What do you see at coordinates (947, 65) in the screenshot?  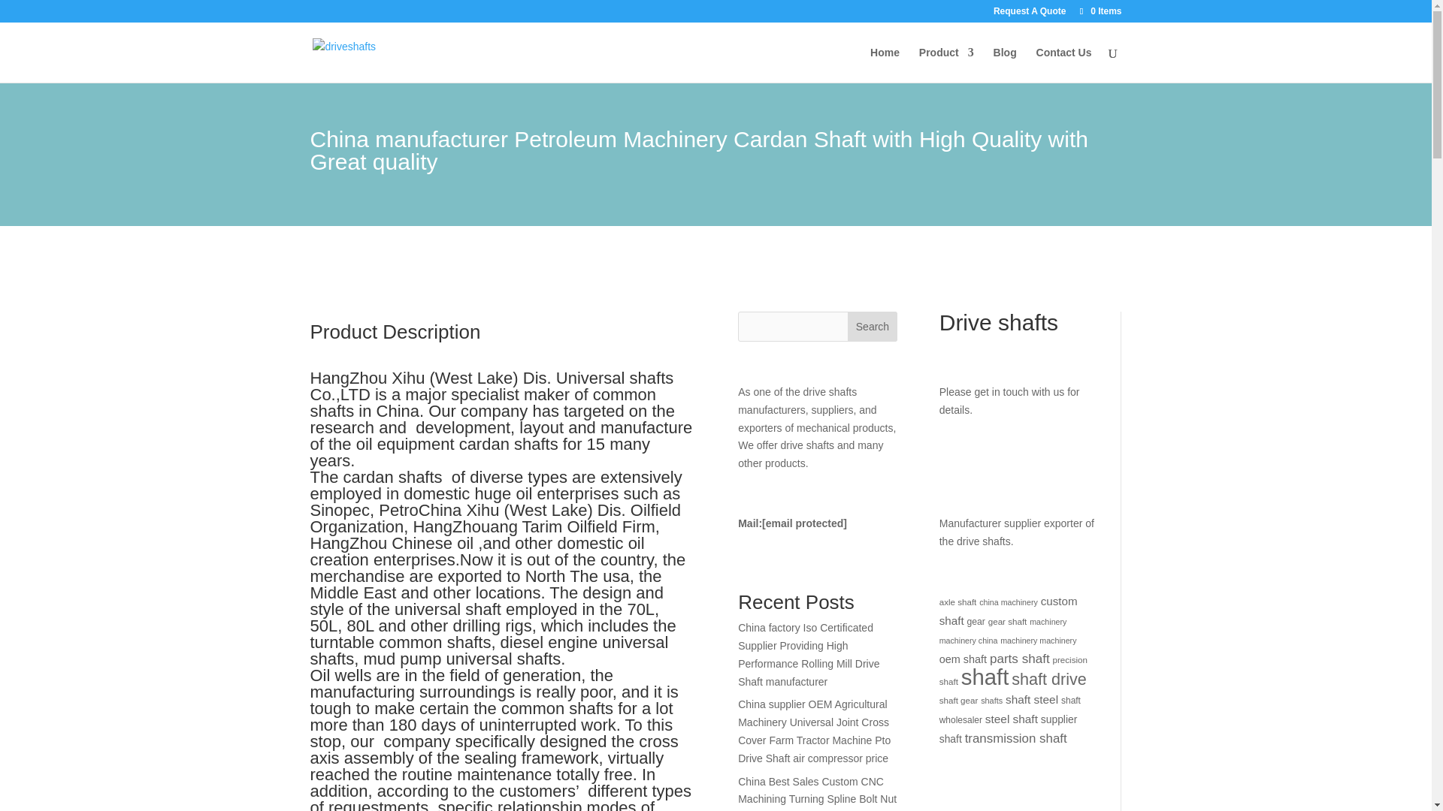 I see `Product` at bounding box center [947, 65].